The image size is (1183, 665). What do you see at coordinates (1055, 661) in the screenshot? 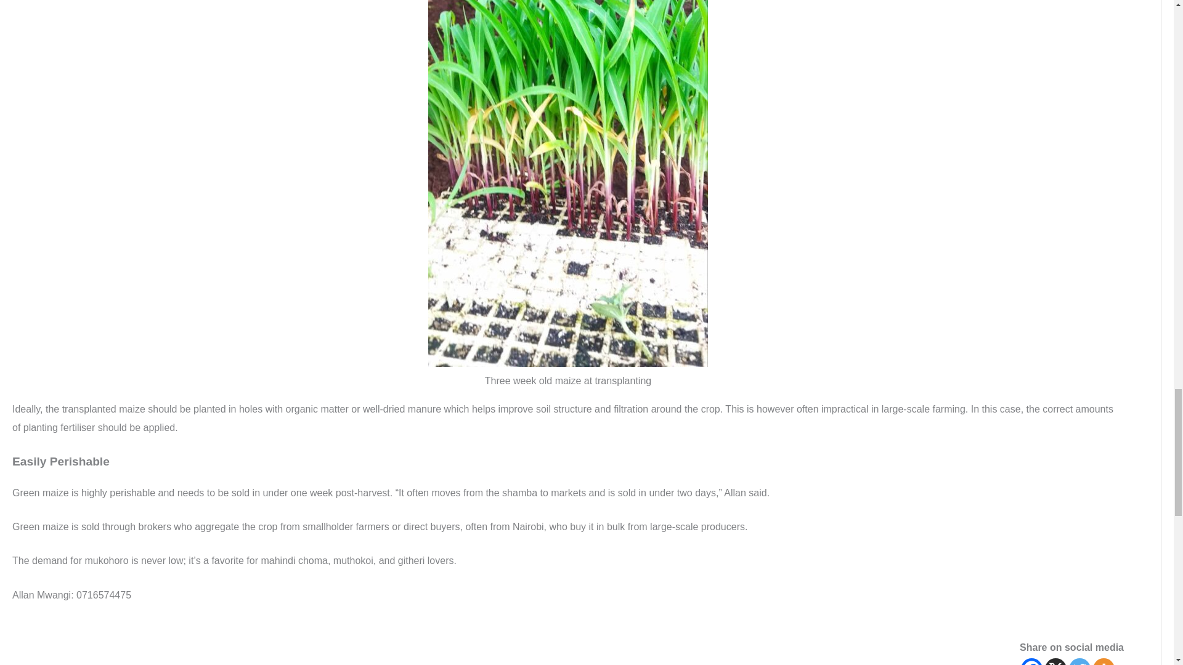
I see `X` at bounding box center [1055, 661].